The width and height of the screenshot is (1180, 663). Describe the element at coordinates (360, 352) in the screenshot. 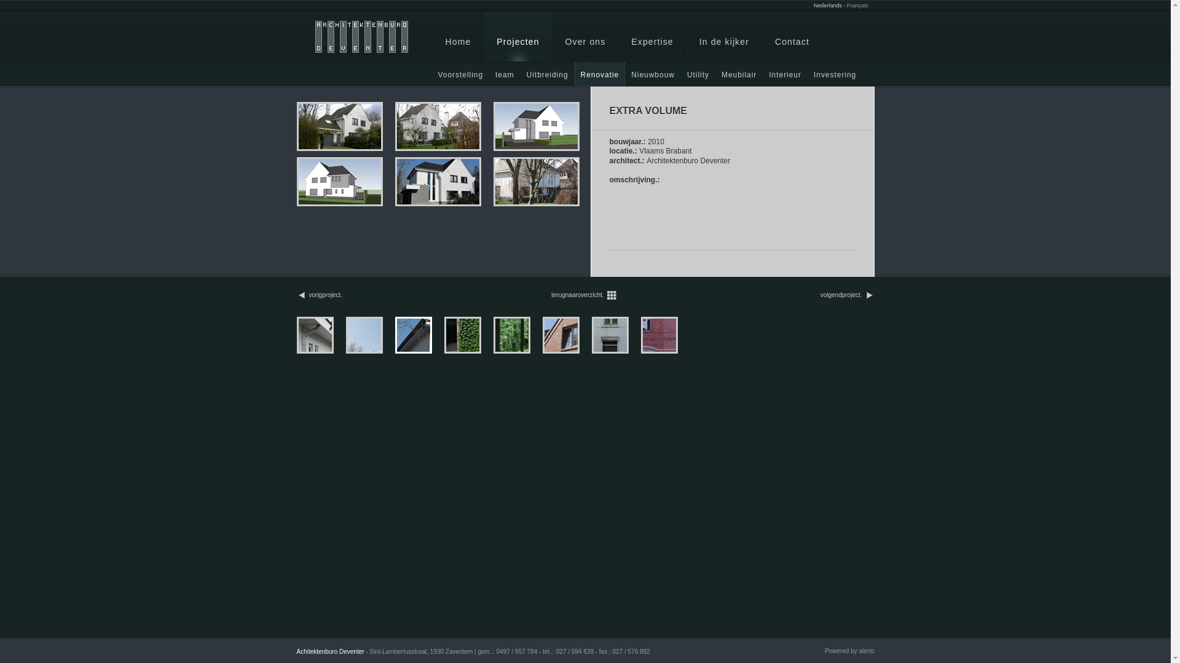

I see `Verrassend ruim` at that location.